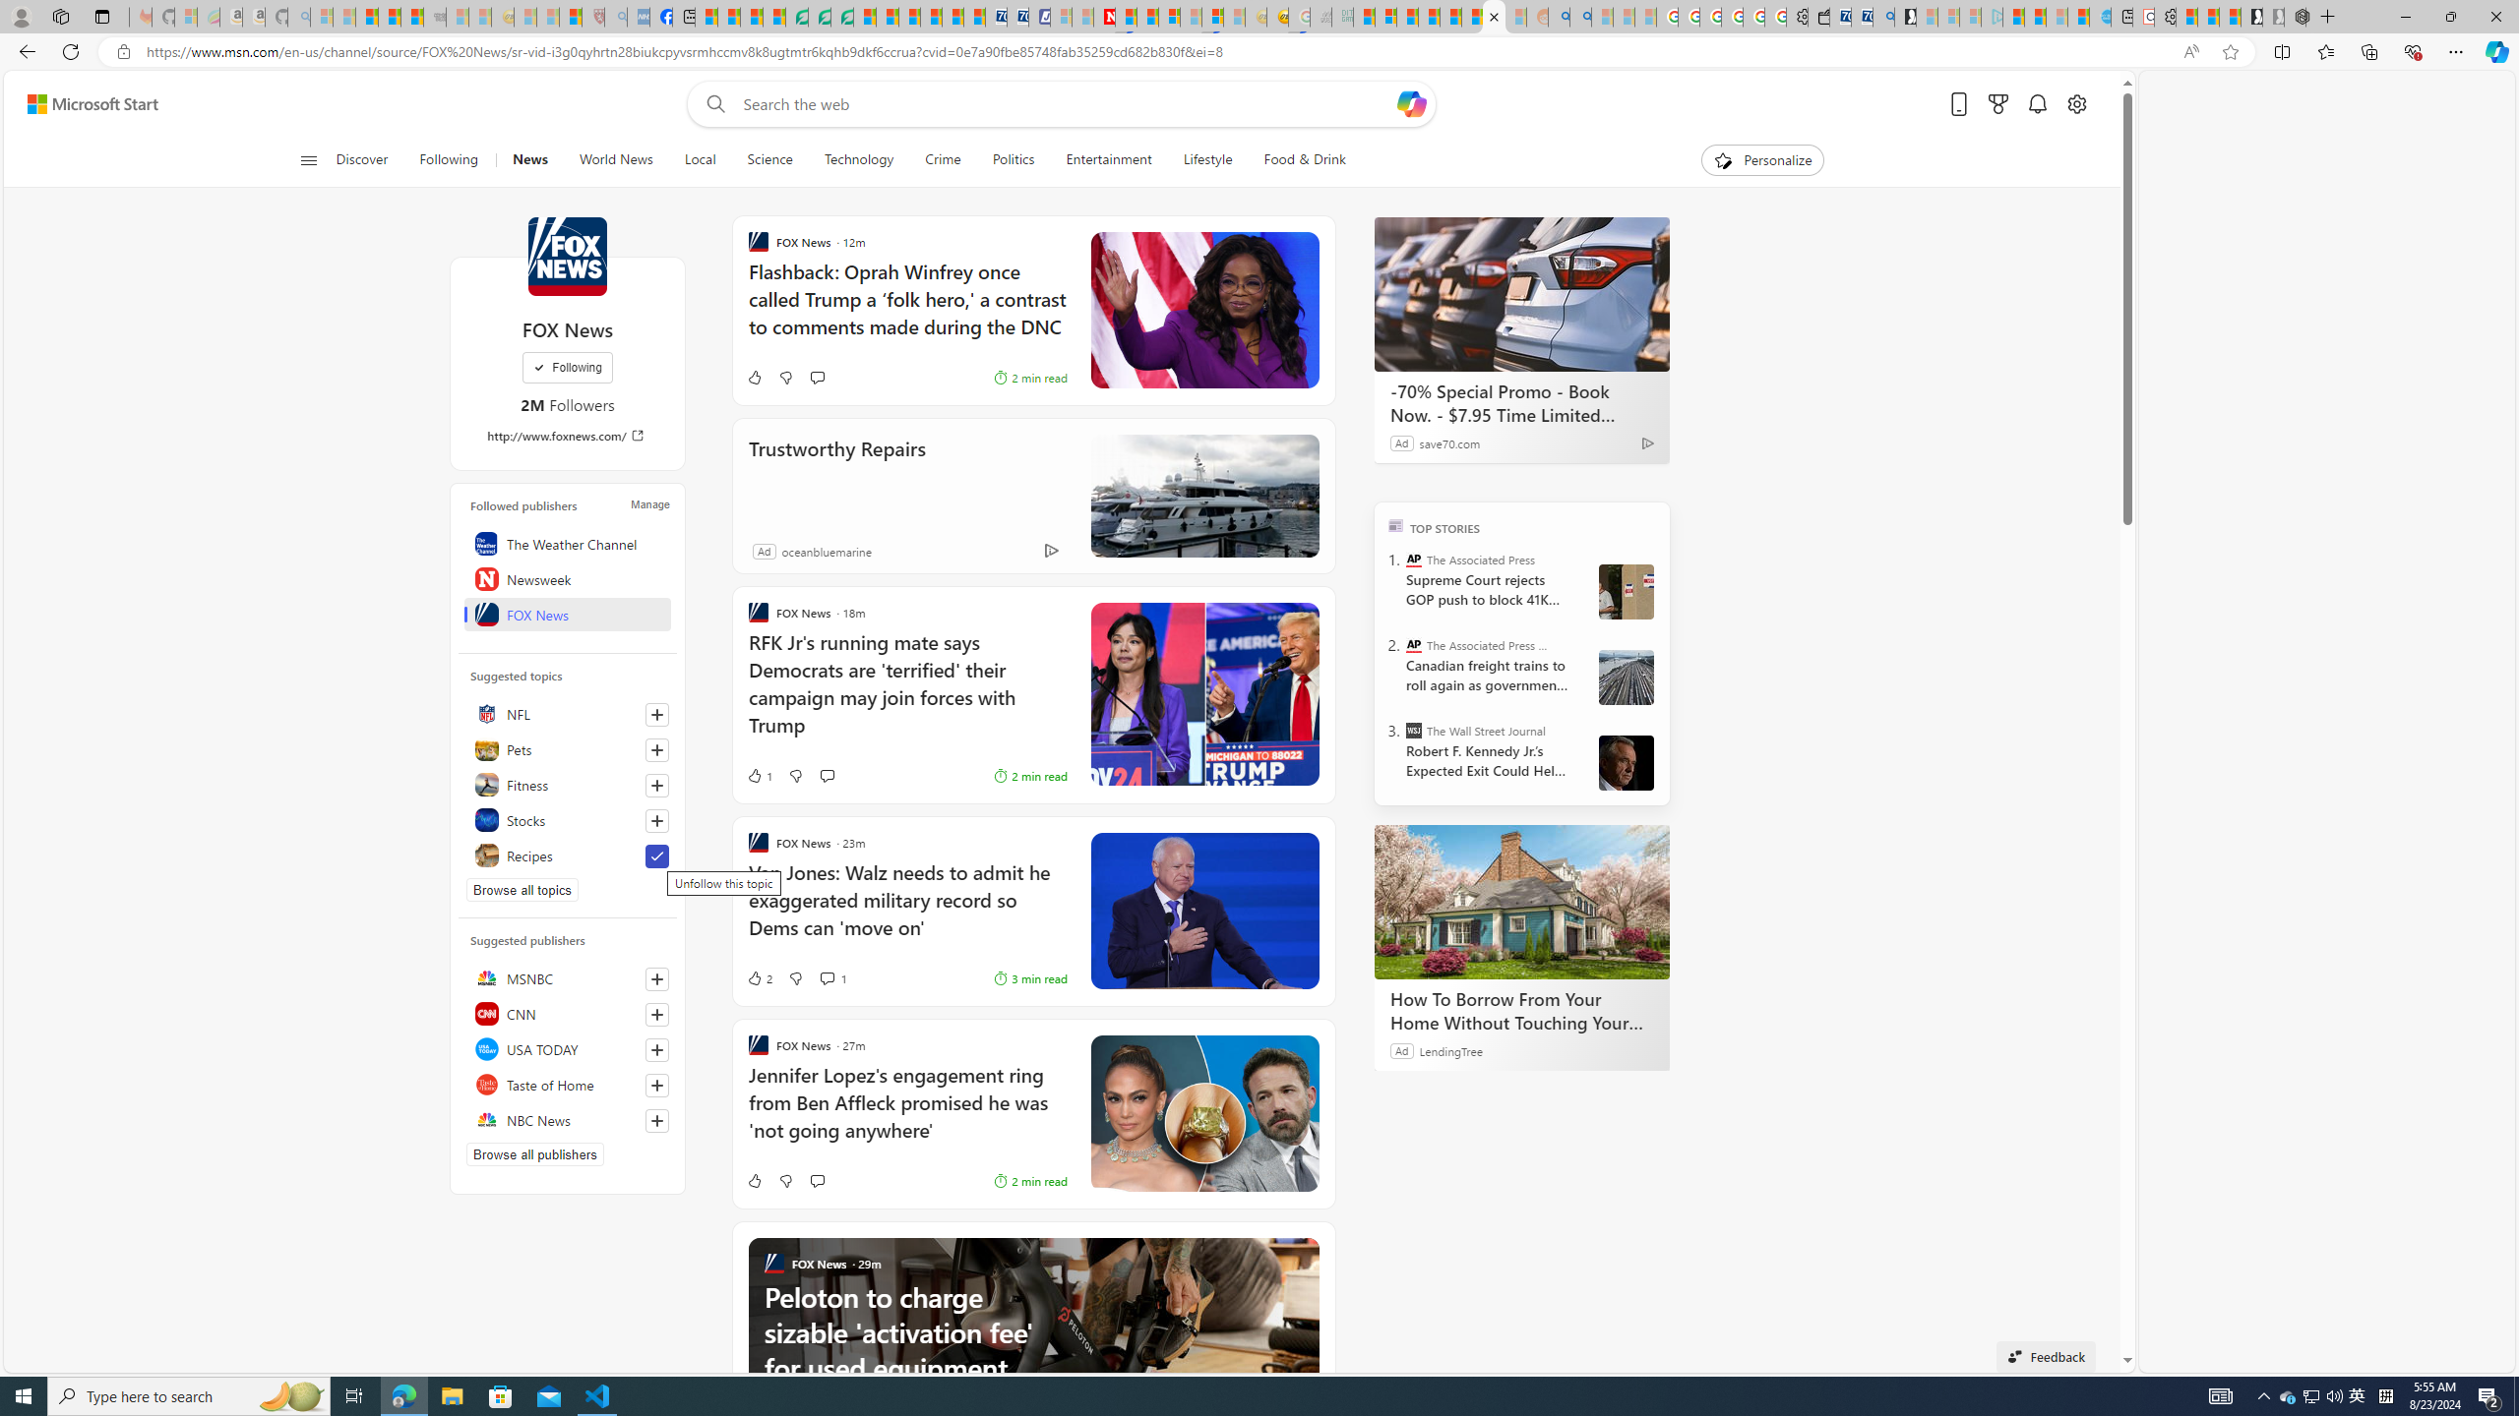 This screenshot has height=1416, width=2519. What do you see at coordinates (567, 855) in the screenshot?
I see `Recipes` at bounding box center [567, 855].